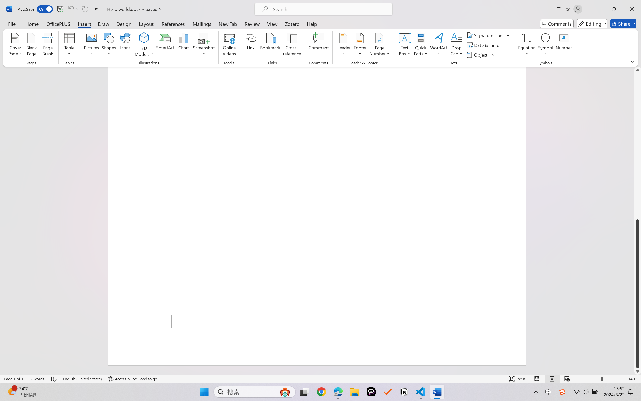 This screenshot has width=641, height=401. What do you see at coordinates (173, 24) in the screenshot?
I see `References` at bounding box center [173, 24].